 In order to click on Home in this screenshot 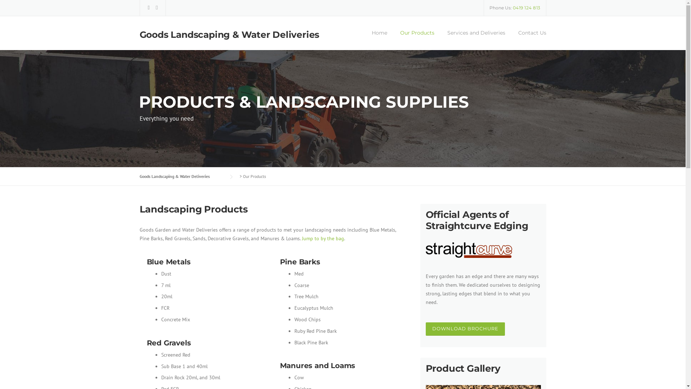, I will do `click(379, 40)`.